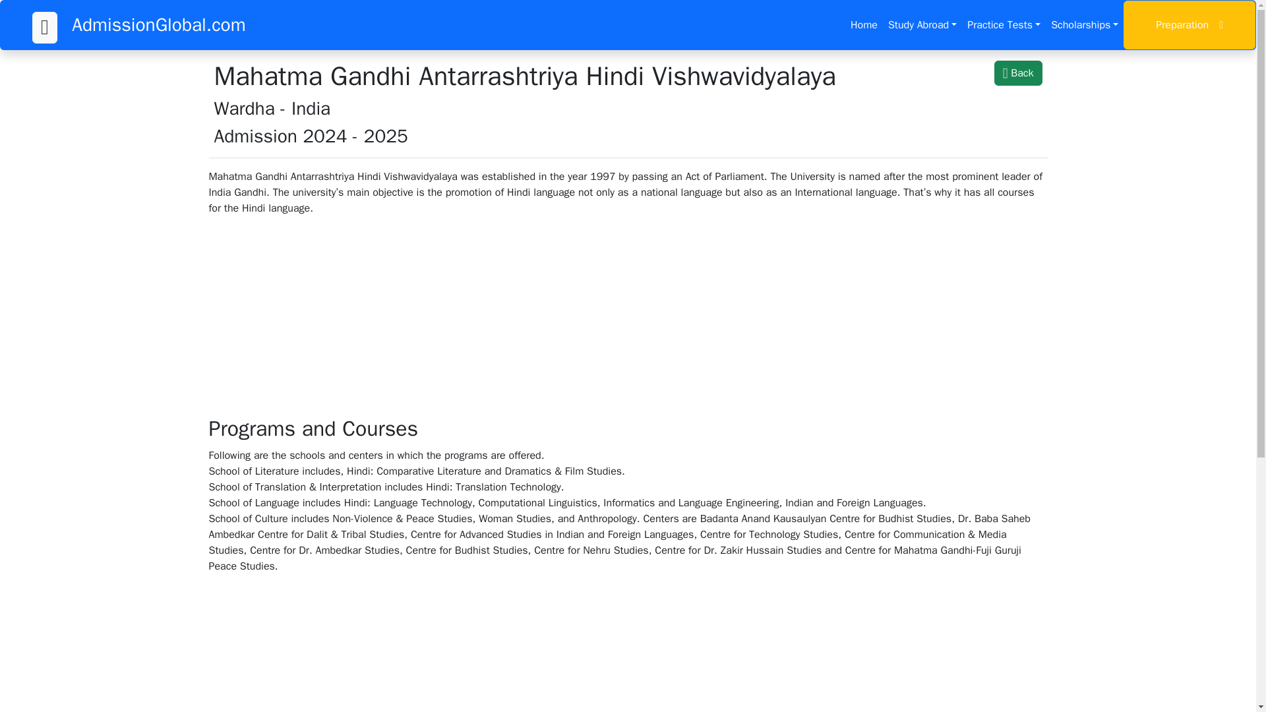 The height and width of the screenshot is (712, 1266). What do you see at coordinates (1084, 25) in the screenshot?
I see `Scholarships` at bounding box center [1084, 25].